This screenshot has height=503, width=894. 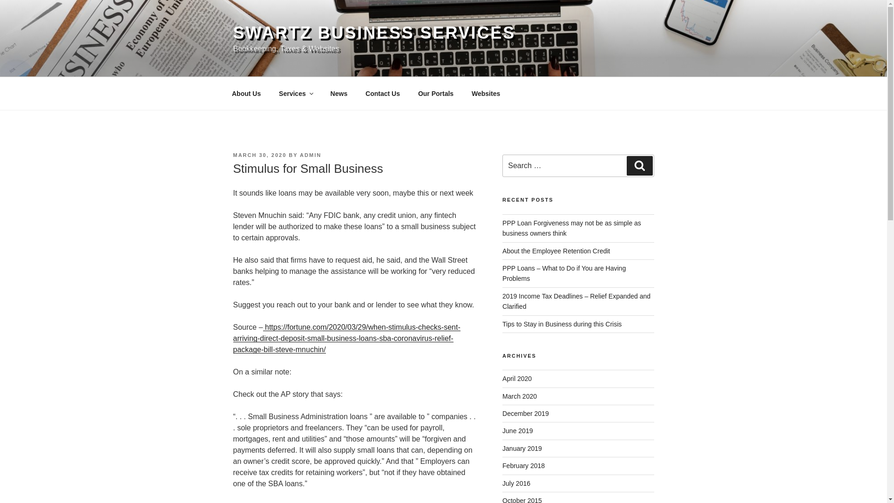 What do you see at coordinates (525, 414) in the screenshot?
I see `December 2019` at bounding box center [525, 414].